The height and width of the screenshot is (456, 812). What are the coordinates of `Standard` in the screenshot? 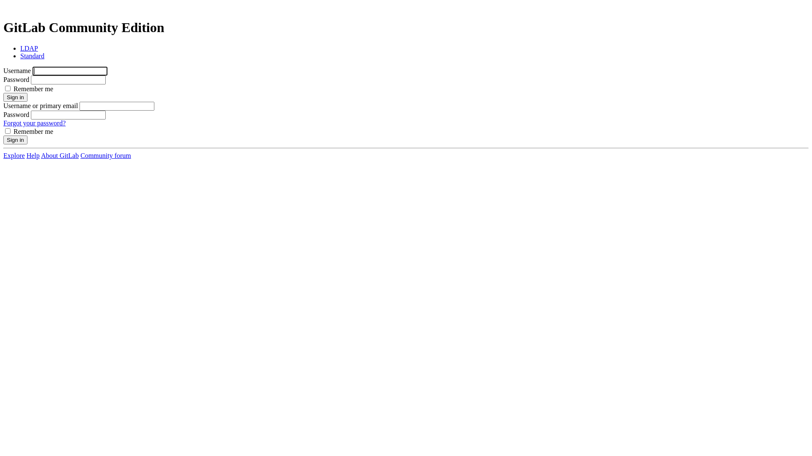 It's located at (32, 56).